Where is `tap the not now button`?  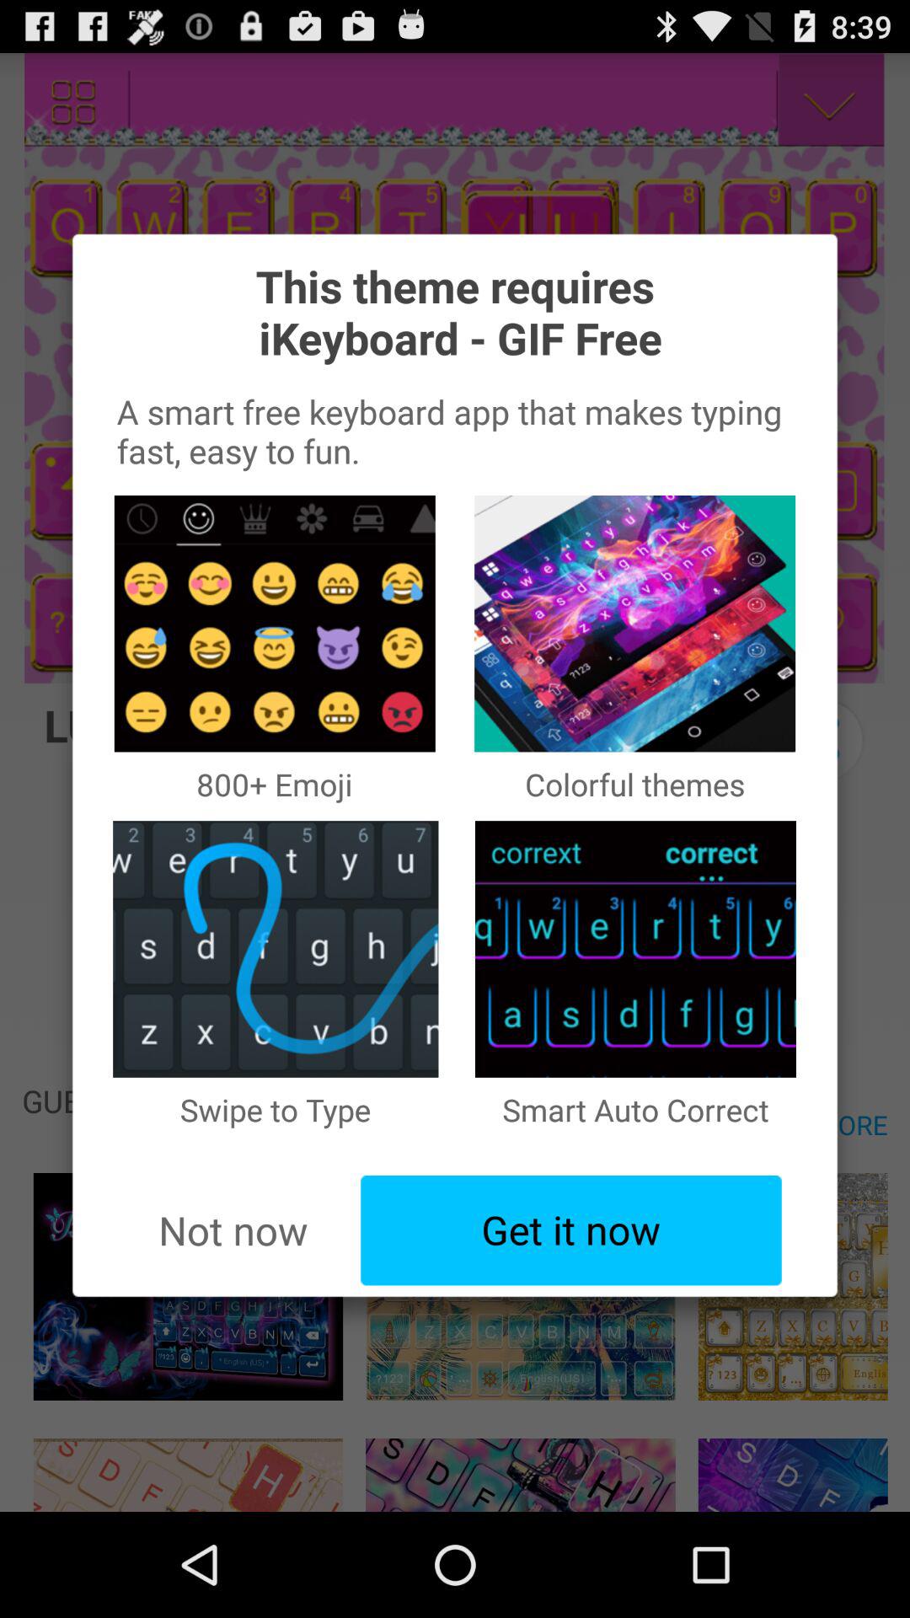
tap the not now button is located at coordinates (233, 1230).